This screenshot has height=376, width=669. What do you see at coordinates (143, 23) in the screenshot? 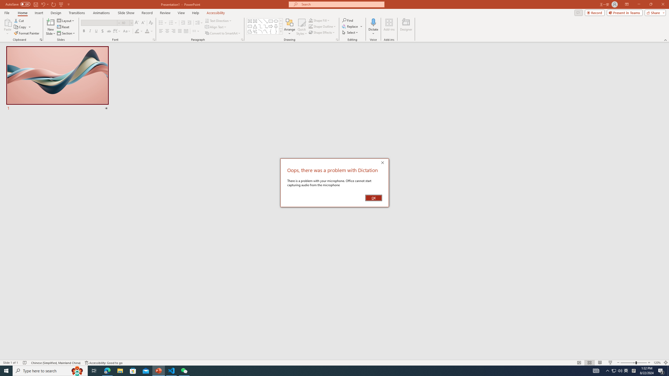
I see `Decrease Font Size` at bounding box center [143, 23].